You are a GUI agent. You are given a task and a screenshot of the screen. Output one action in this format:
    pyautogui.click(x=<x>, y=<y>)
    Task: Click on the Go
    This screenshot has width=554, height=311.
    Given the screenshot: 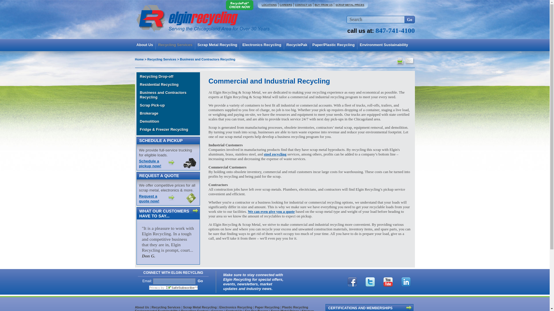 What is the action you would take?
    pyautogui.click(x=410, y=20)
    